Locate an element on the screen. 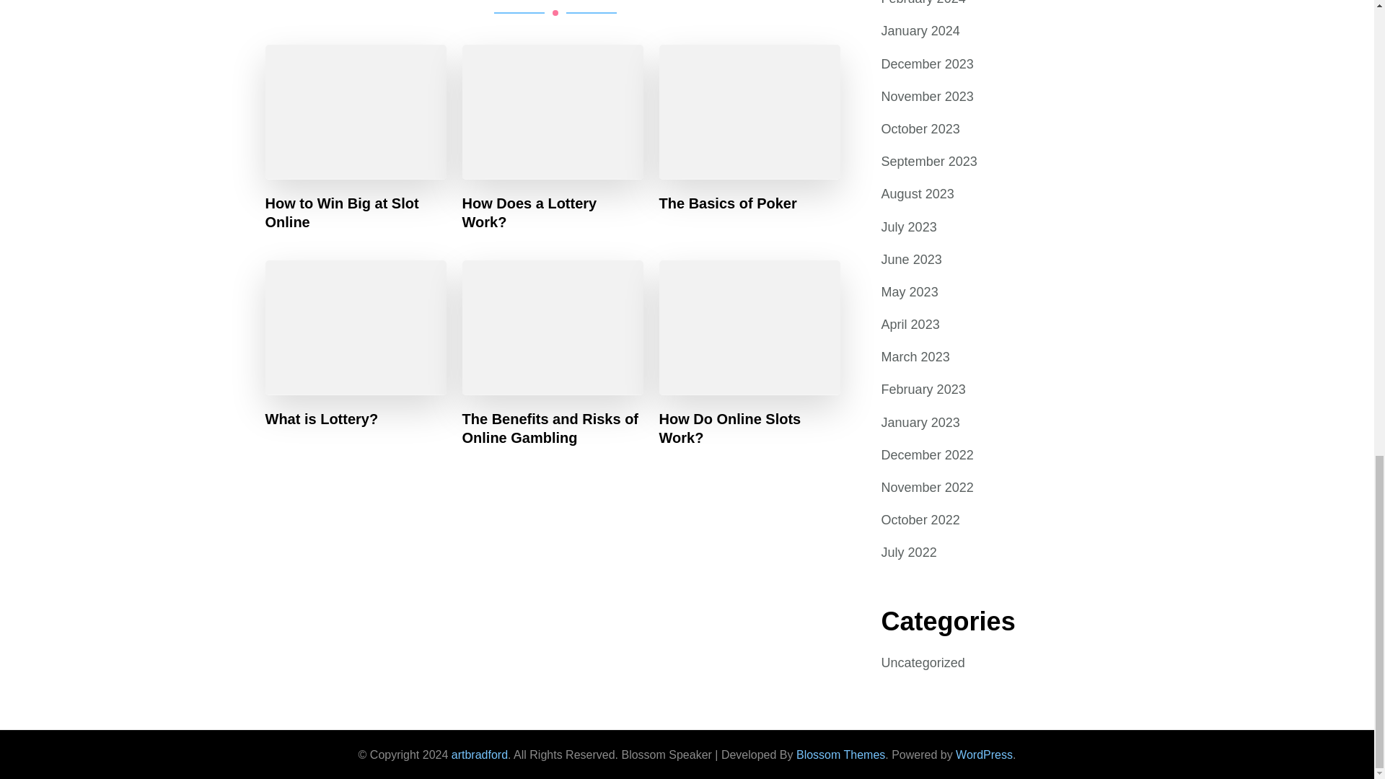 Image resolution: width=1385 pixels, height=779 pixels. How Do Online Slots Work? is located at coordinates (749, 427).